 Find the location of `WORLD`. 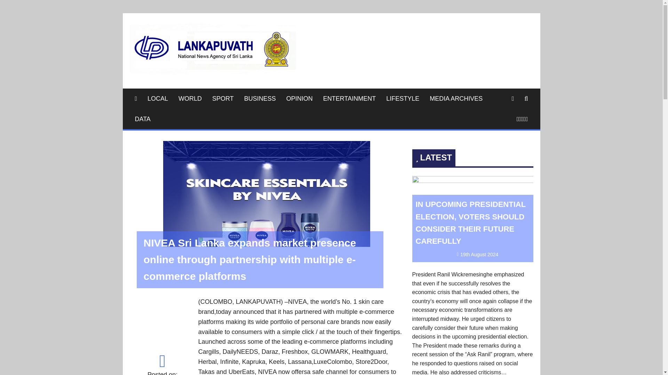

WORLD is located at coordinates (190, 99).